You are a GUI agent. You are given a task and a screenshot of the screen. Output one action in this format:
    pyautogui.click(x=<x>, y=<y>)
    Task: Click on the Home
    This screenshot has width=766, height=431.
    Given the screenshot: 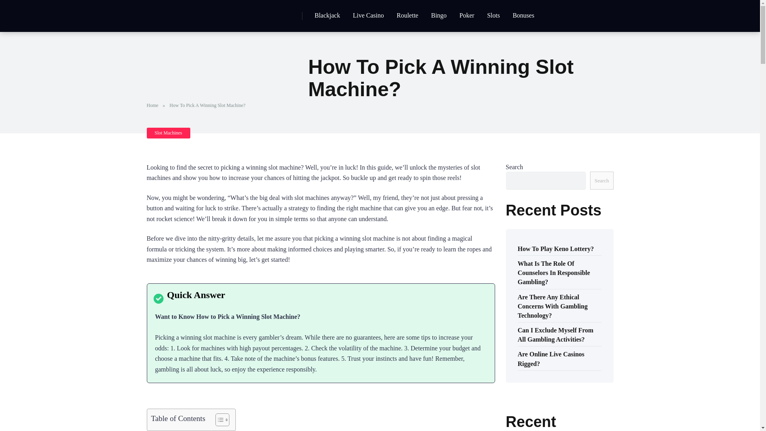 What is the action you would take?
    pyautogui.click(x=154, y=105)
    